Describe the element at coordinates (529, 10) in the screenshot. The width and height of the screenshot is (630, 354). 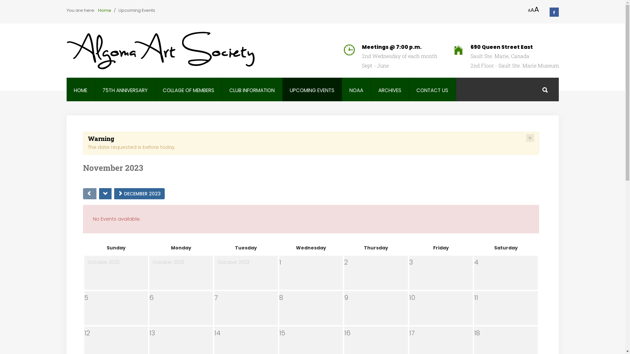
I see `A` at that location.